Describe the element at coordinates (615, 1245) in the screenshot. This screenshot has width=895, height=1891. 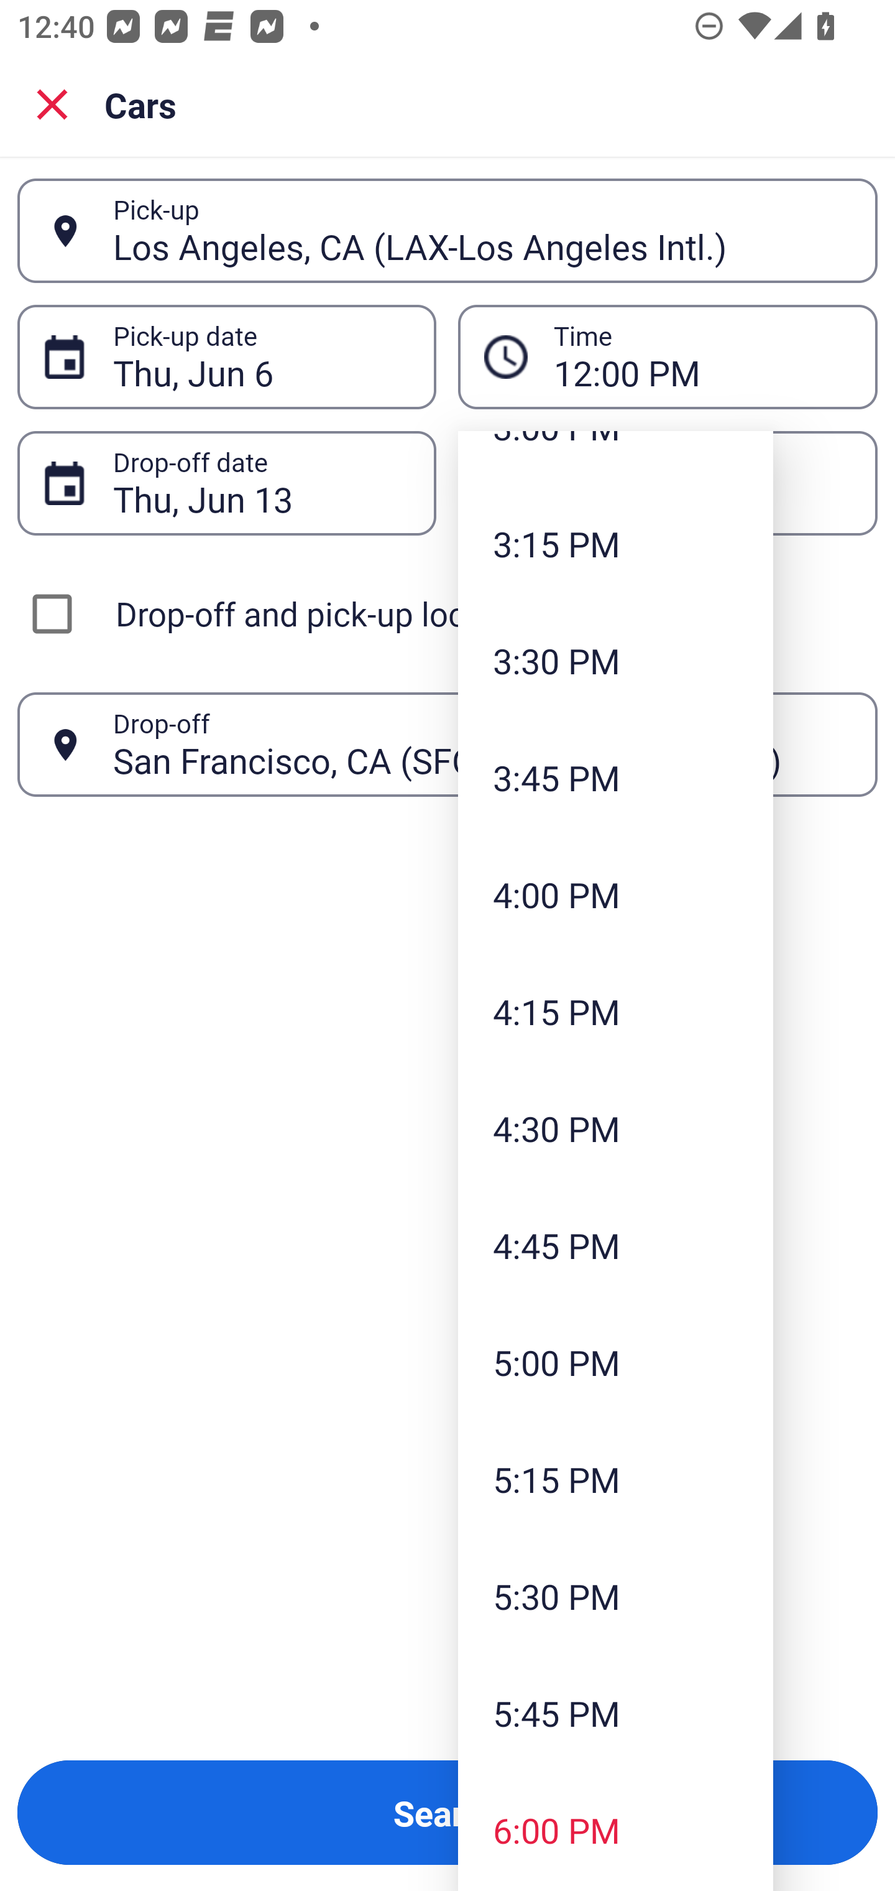
I see `4:45 PM` at that location.